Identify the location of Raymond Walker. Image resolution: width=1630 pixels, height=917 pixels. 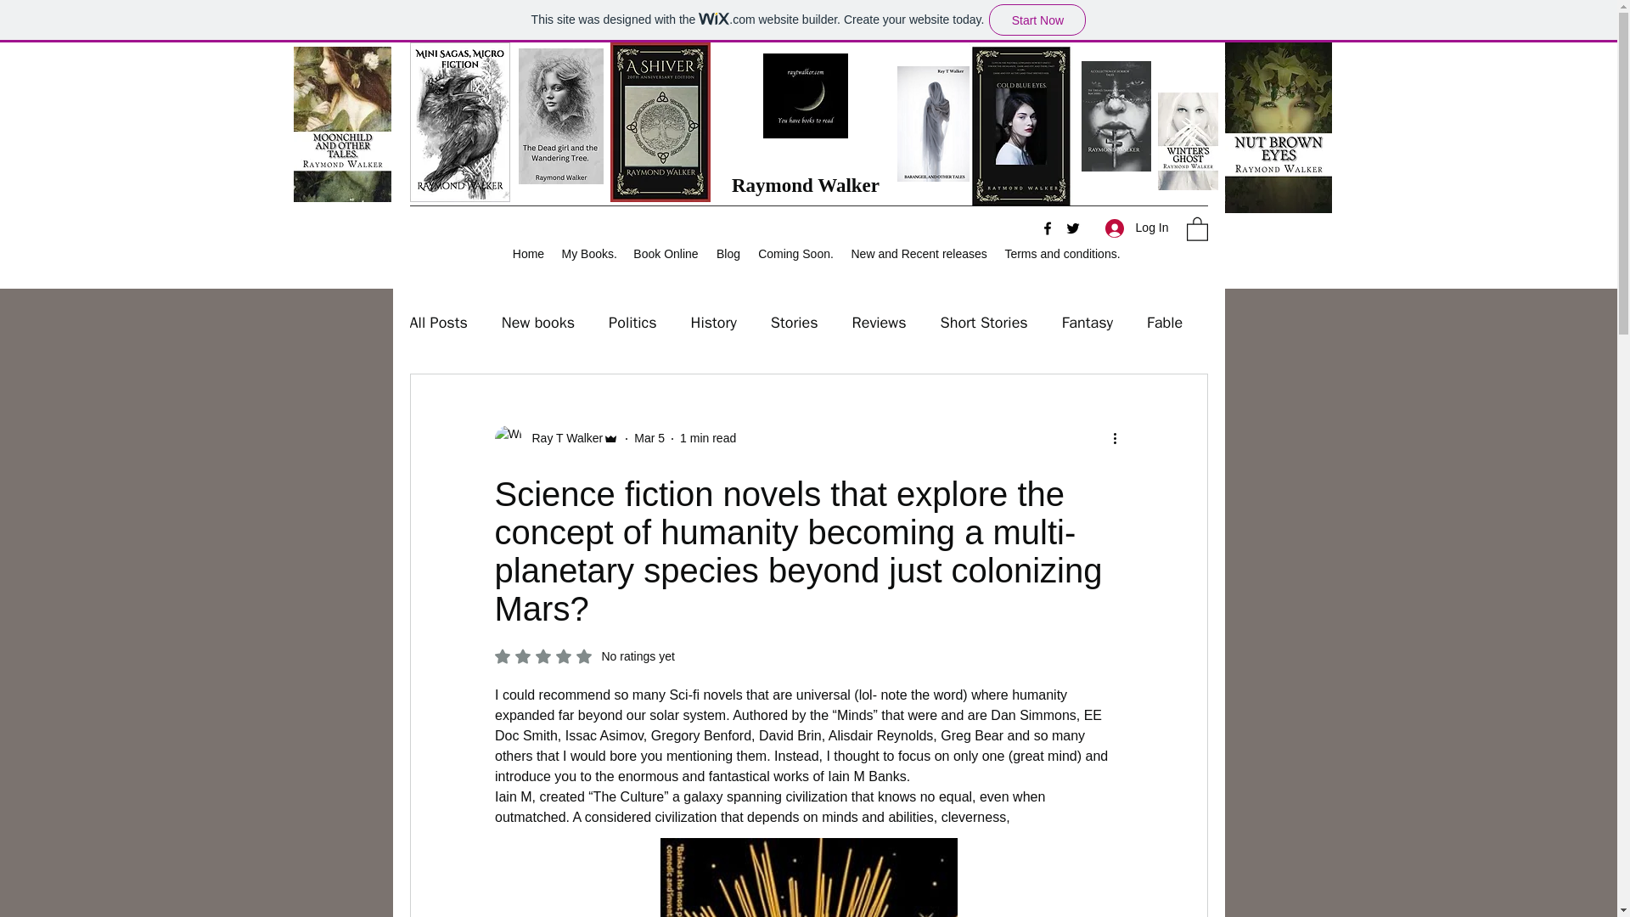
(806, 185).